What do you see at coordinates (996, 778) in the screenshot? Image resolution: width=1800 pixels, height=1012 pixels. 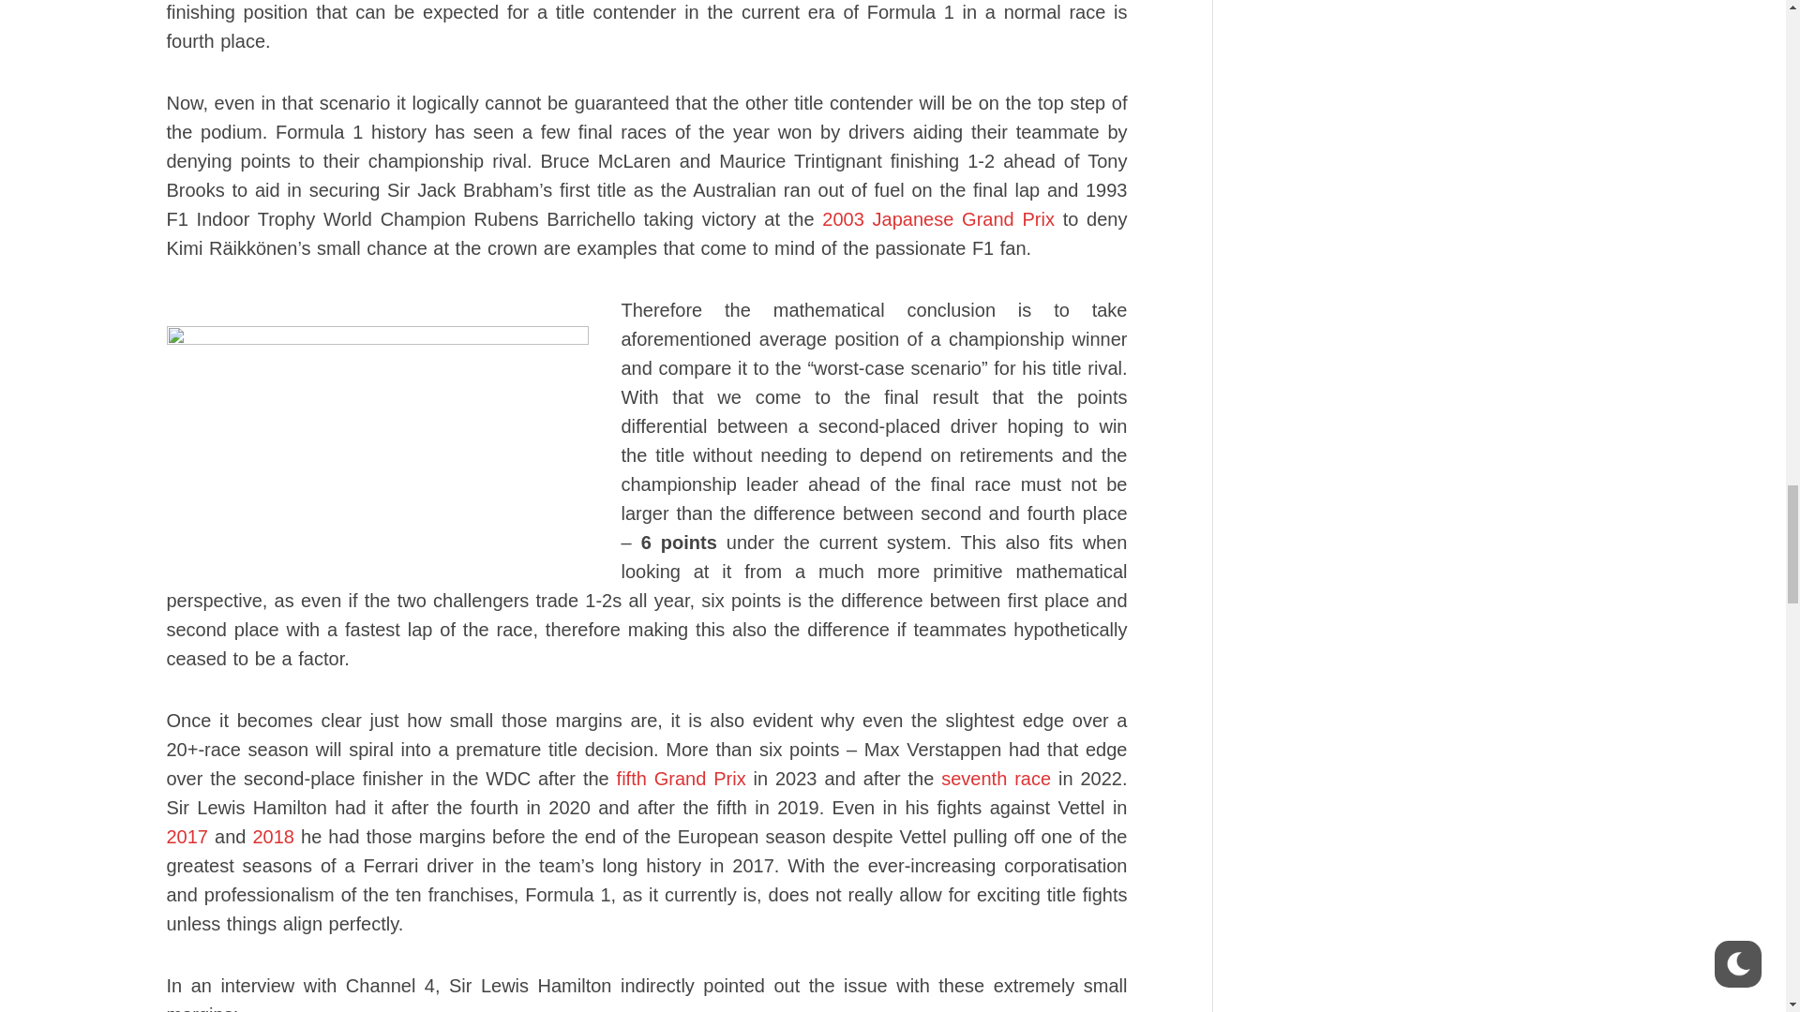 I see `seventh race` at bounding box center [996, 778].